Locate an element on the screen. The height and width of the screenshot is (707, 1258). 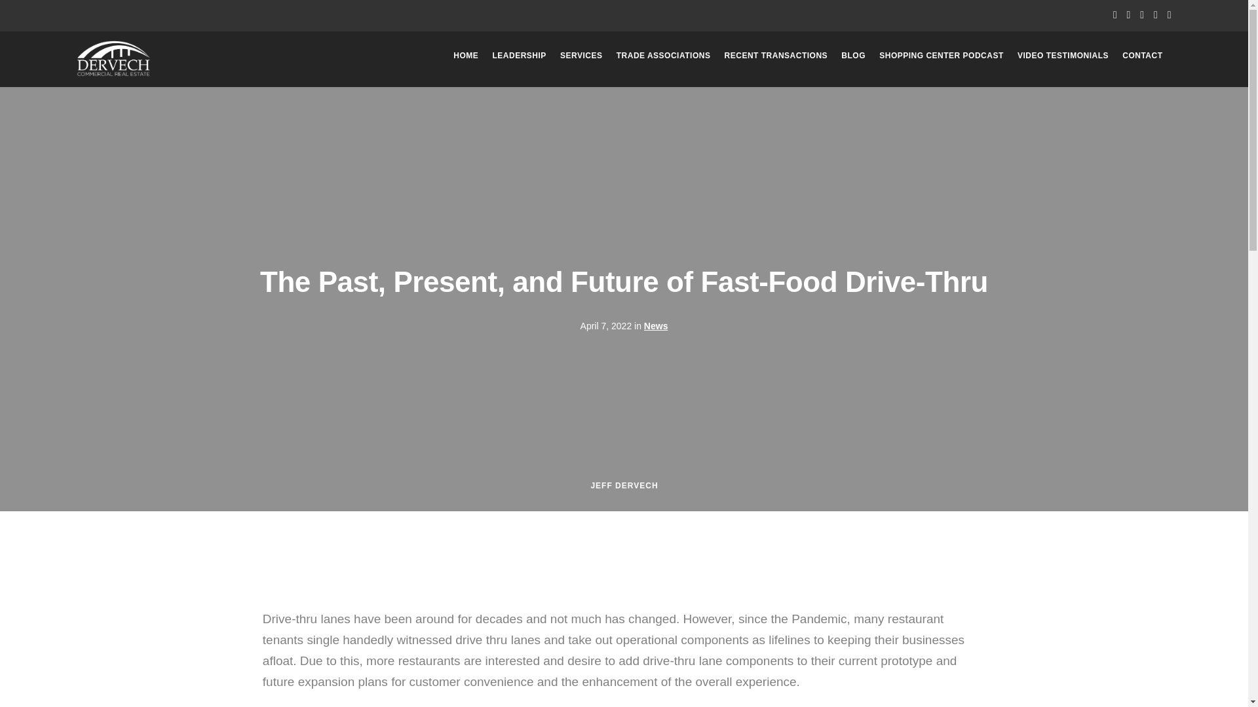
TRADE ASSOCIATIONS is located at coordinates (663, 55).